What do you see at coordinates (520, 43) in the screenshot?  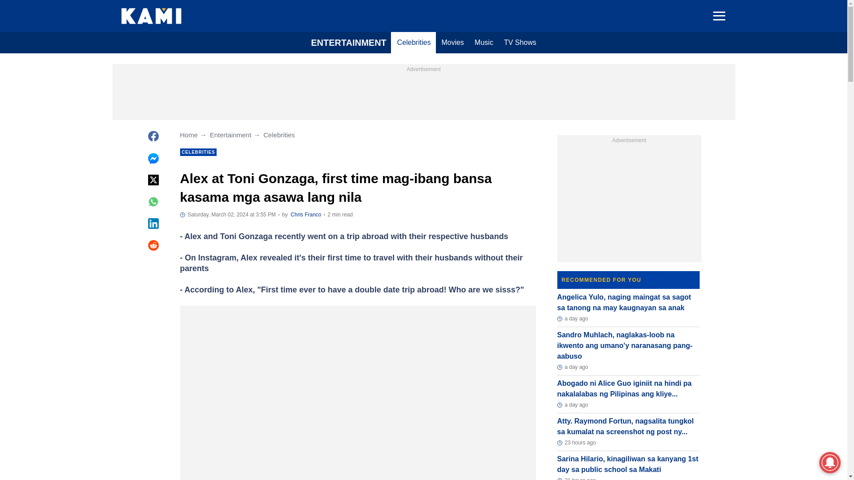 I see `TV Shows` at bounding box center [520, 43].